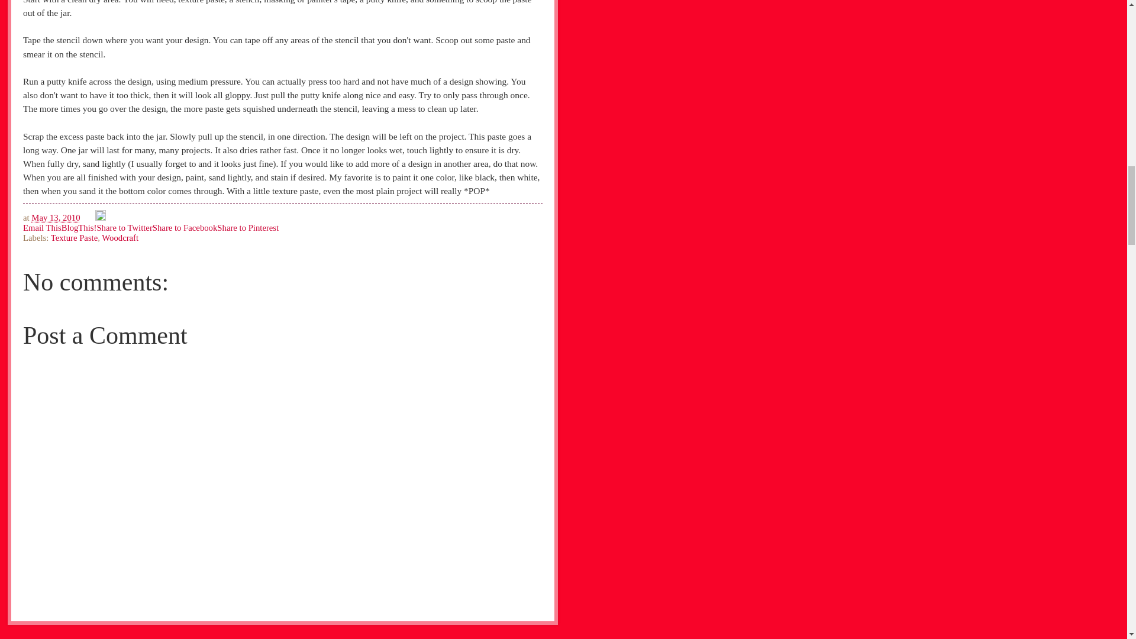  Describe the element at coordinates (56, 217) in the screenshot. I see `May 13, 2010` at that location.